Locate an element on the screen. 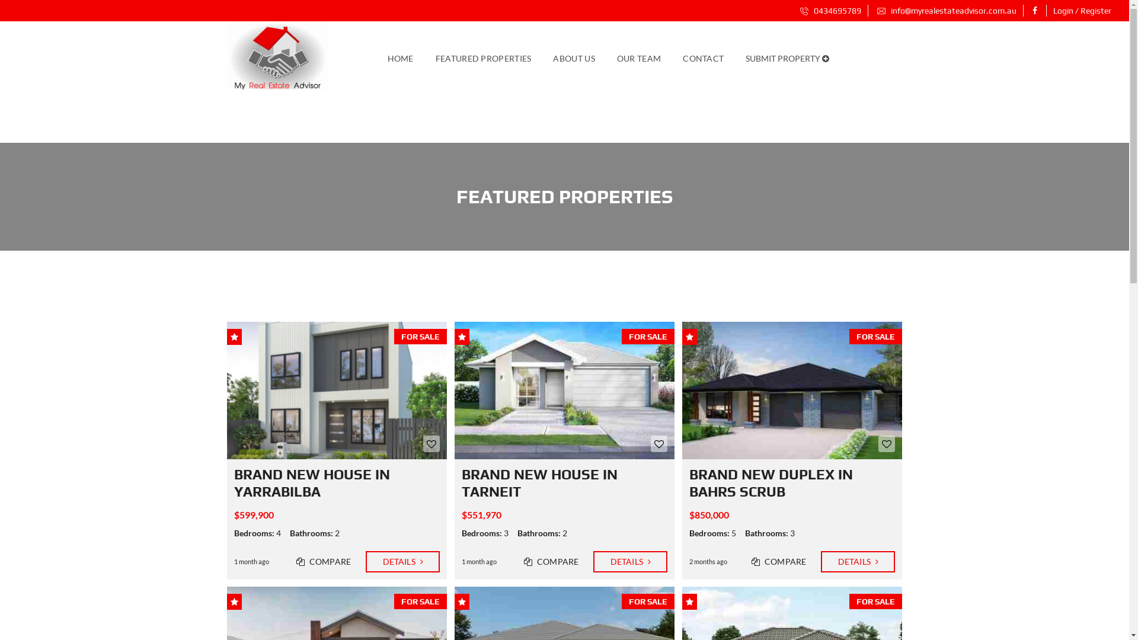 Image resolution: width=1138 pixels, height=640 pixels. FEATURED PROPERTIES is located at coordinates (484, 58).